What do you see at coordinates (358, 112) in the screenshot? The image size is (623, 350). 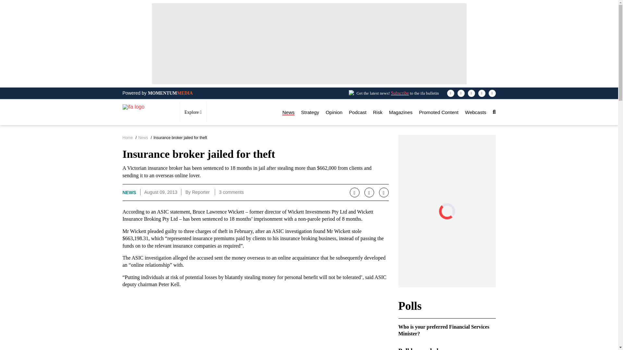 I see `Podcast` at bounding box center [358, 112].